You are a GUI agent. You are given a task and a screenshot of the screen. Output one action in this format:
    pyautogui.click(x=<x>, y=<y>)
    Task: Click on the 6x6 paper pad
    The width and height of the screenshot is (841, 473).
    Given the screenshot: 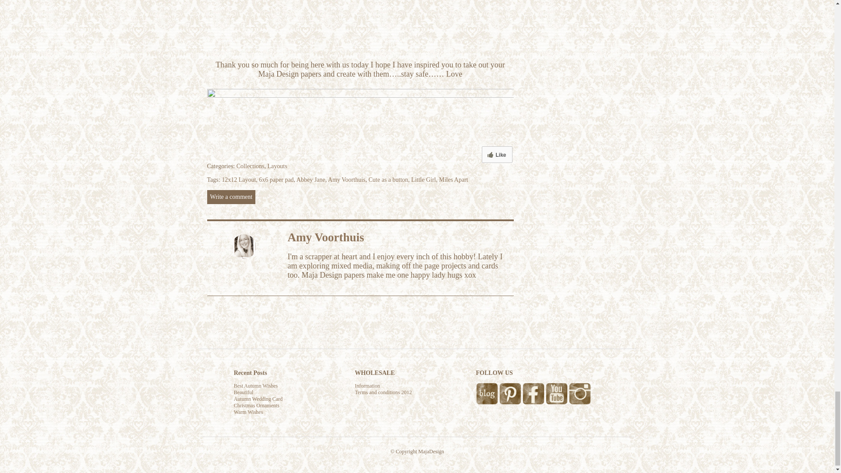 What is the action you would take?
    pyautogui.click(x=276, y=180)
    